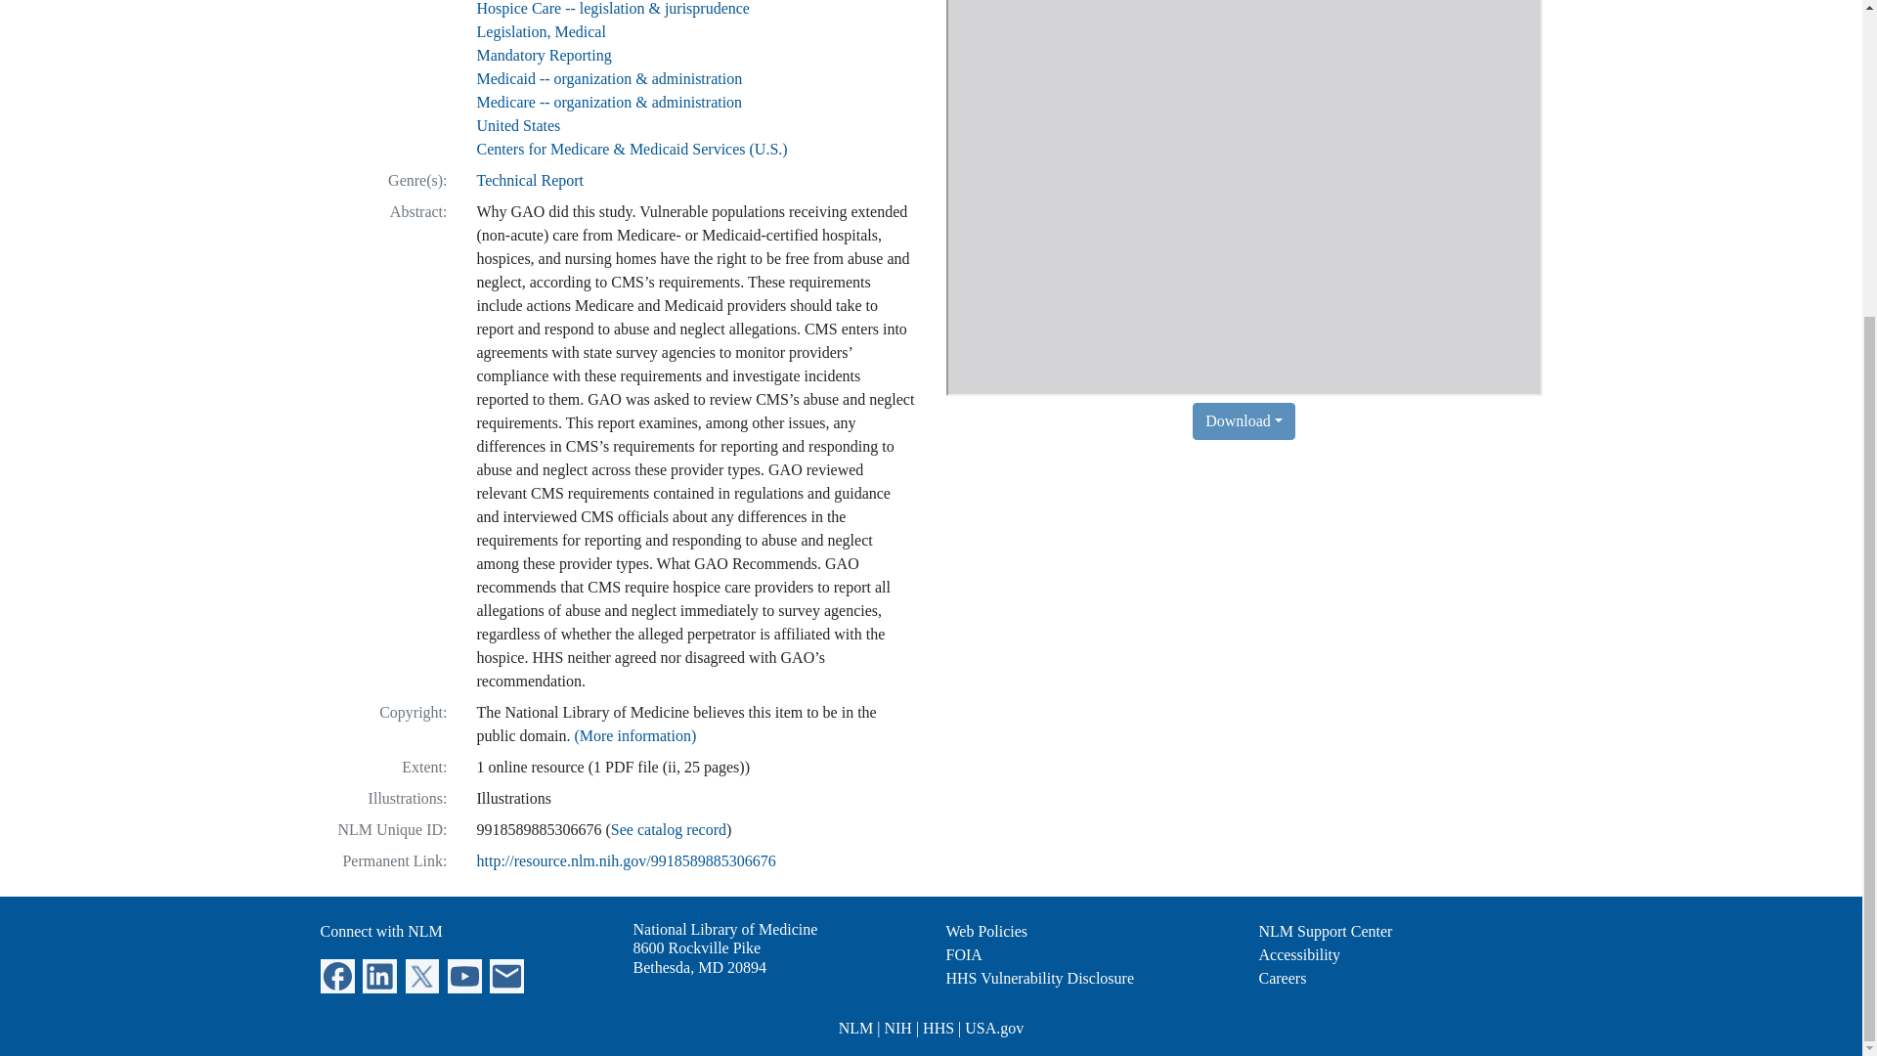  Describe the element at coordinates (544, 55) in the screenshot. I see `External link: please review our privacy policy.` at that location.